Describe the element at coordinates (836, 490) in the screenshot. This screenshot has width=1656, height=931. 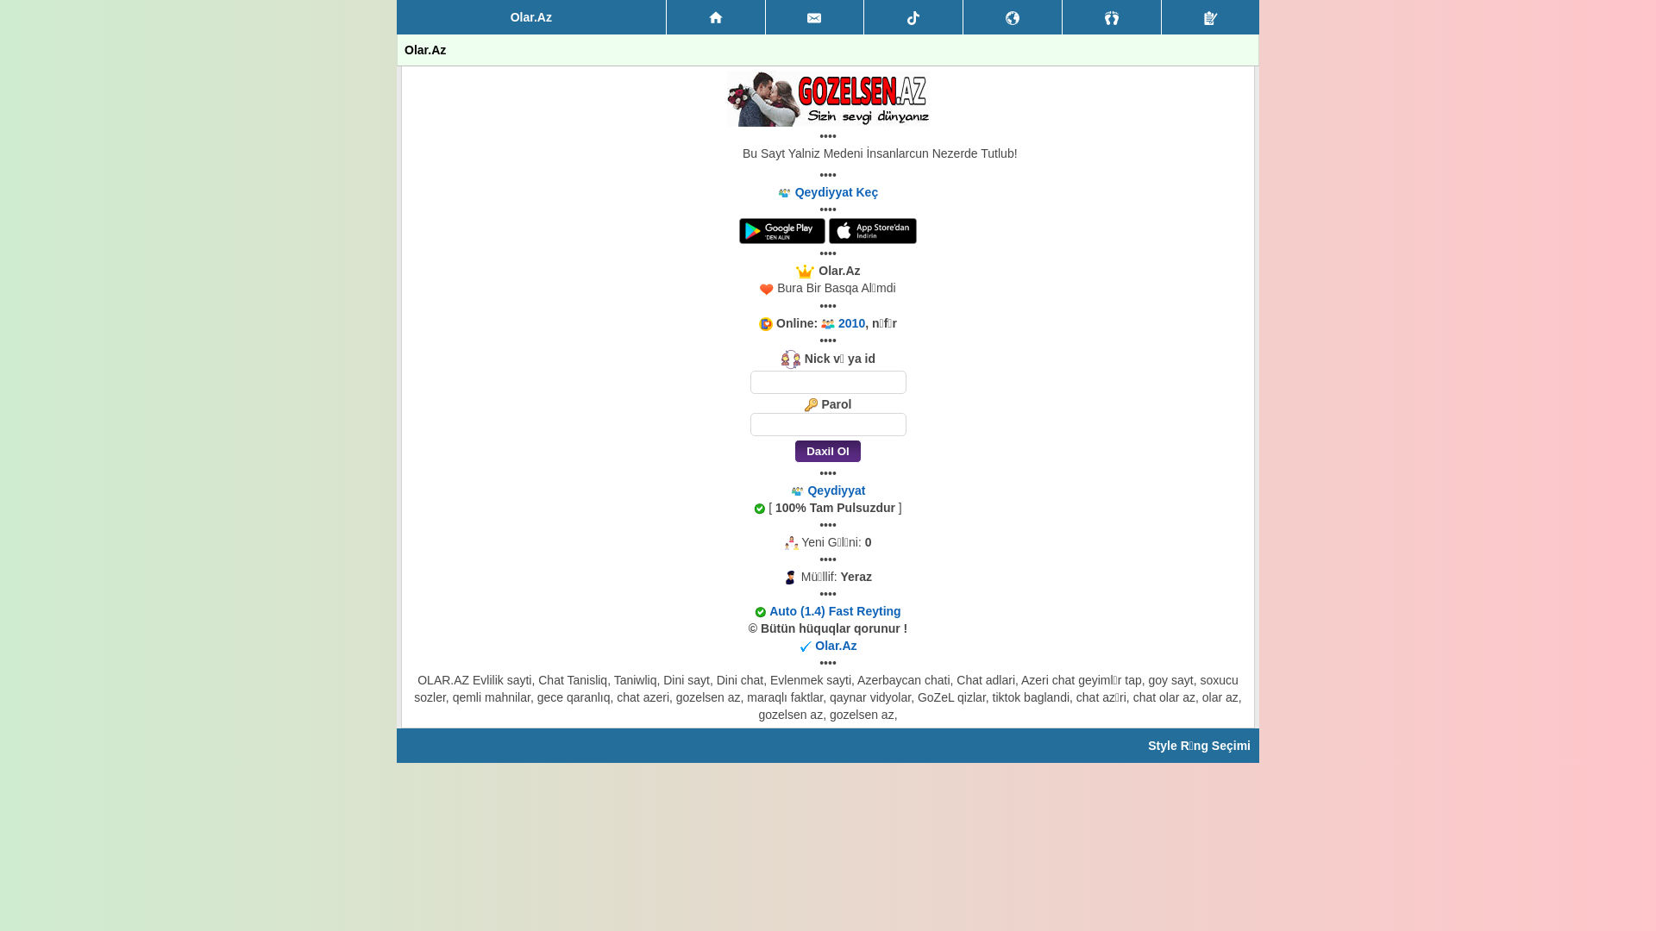
I see `Qeydiyyat` at that location.